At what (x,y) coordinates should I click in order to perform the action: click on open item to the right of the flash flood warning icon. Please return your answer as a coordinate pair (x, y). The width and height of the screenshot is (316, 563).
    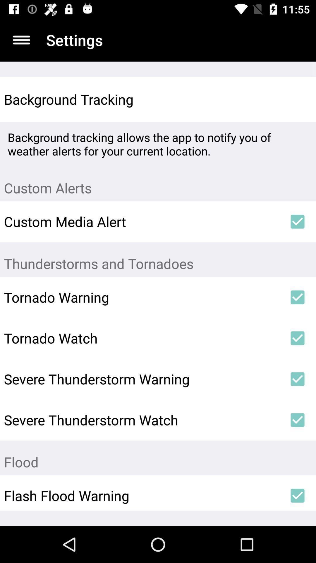
    Looking at the image, I should click on (297, 496).